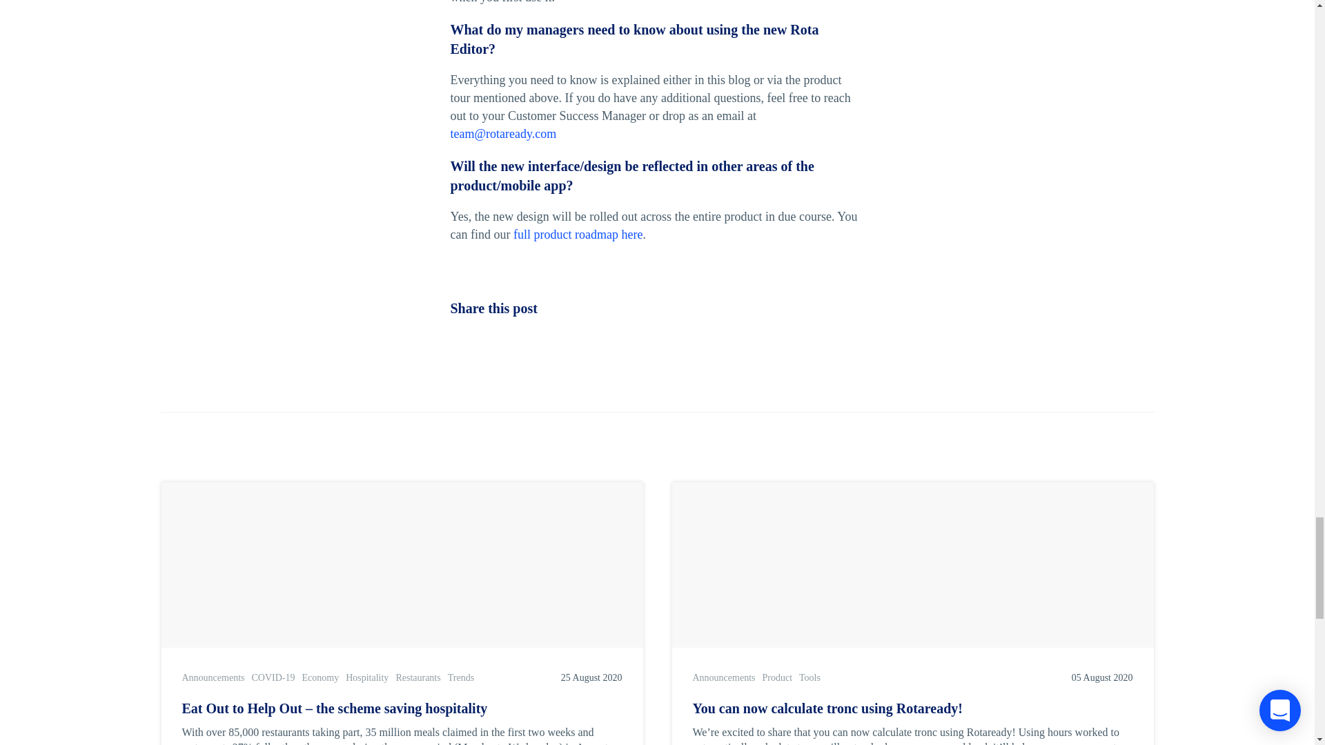 The width and height of the screenshot is (1325, 745). I want to click on Trends, so click(461, 677).